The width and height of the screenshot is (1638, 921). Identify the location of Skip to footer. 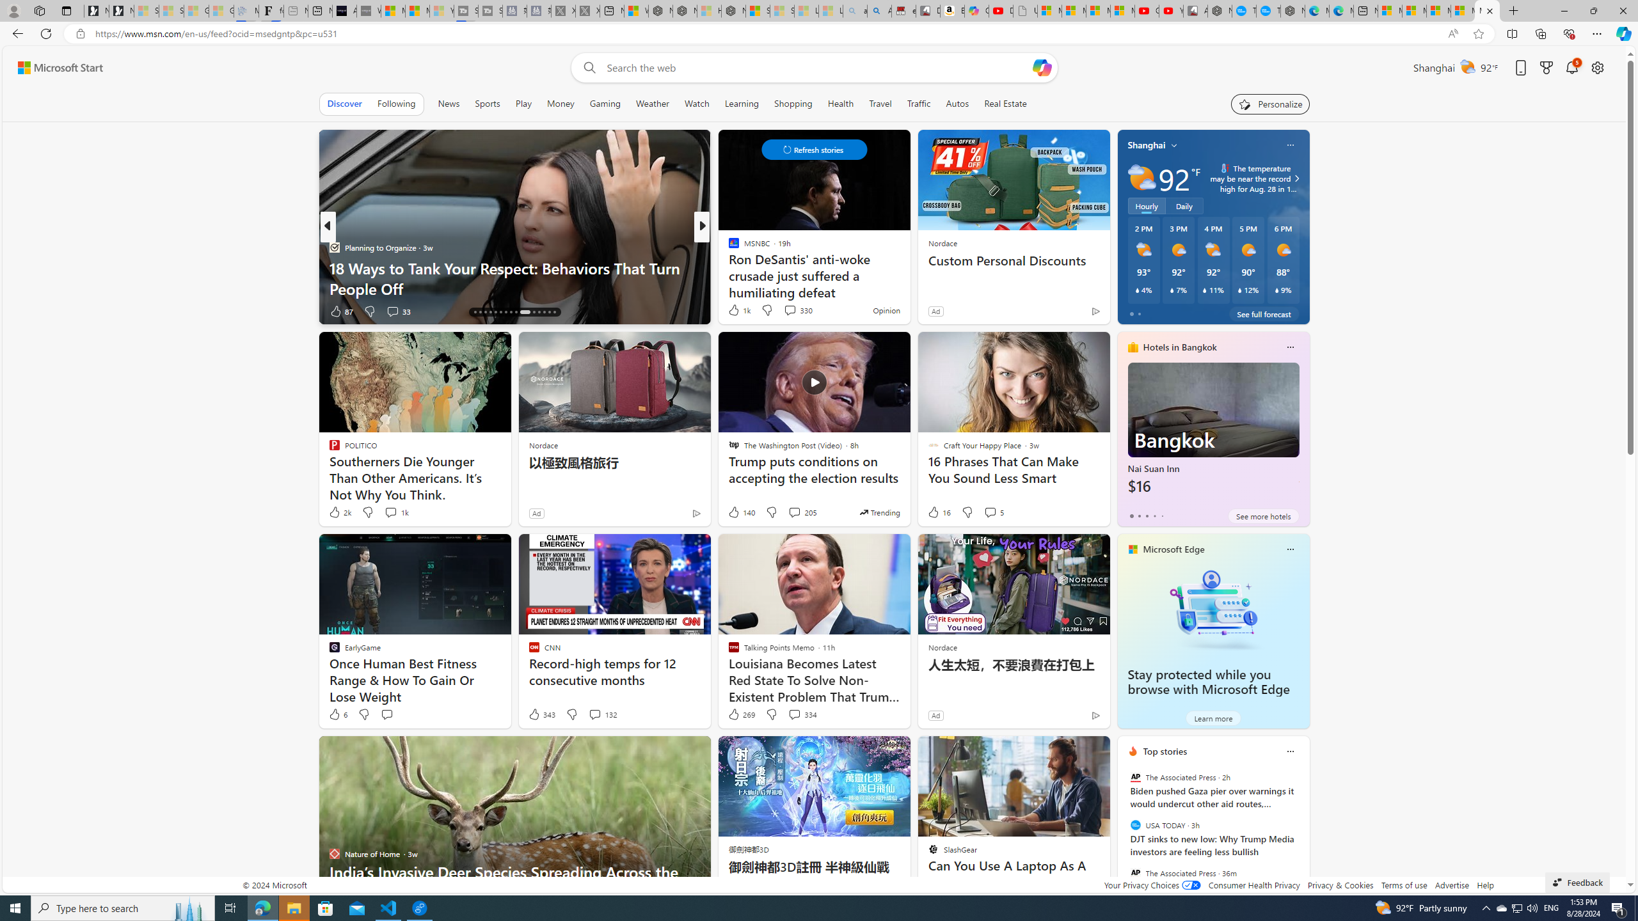
(52, 68).